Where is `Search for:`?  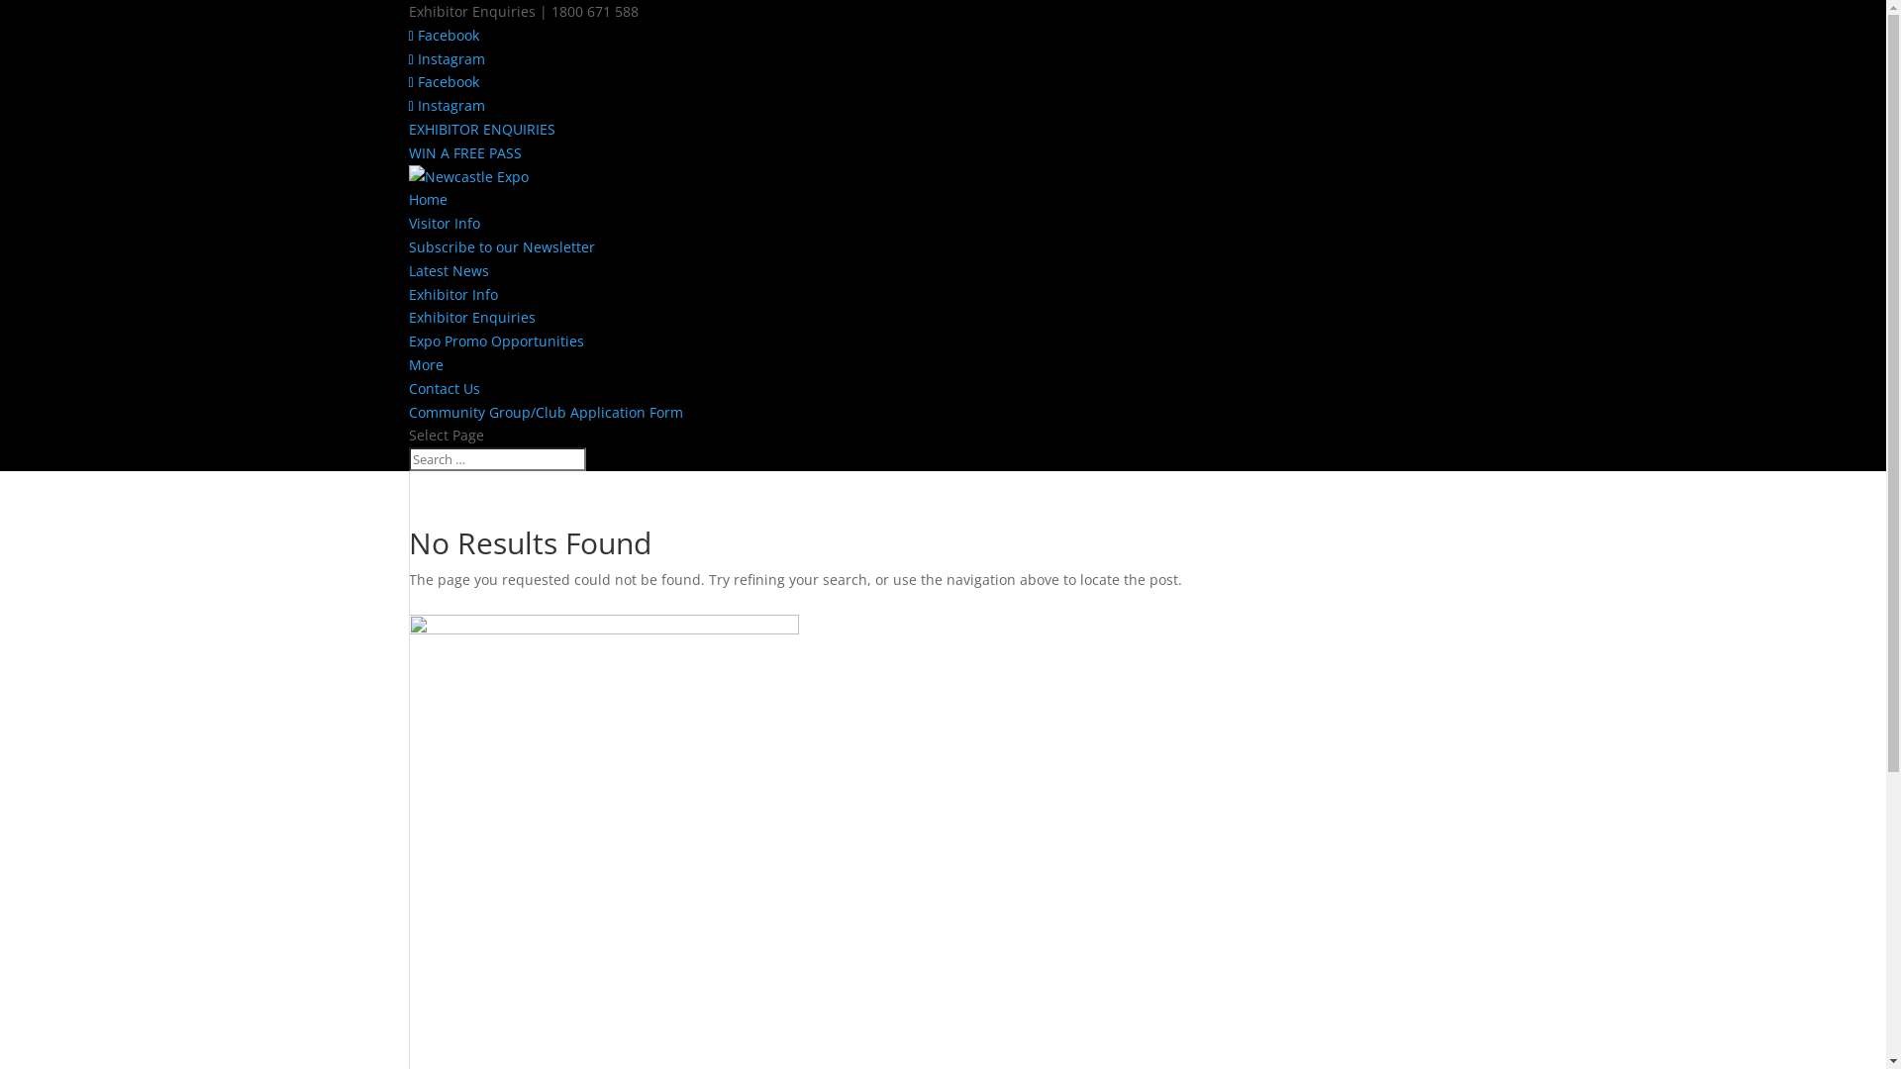
Search for: is located at coordinates (497, 459).